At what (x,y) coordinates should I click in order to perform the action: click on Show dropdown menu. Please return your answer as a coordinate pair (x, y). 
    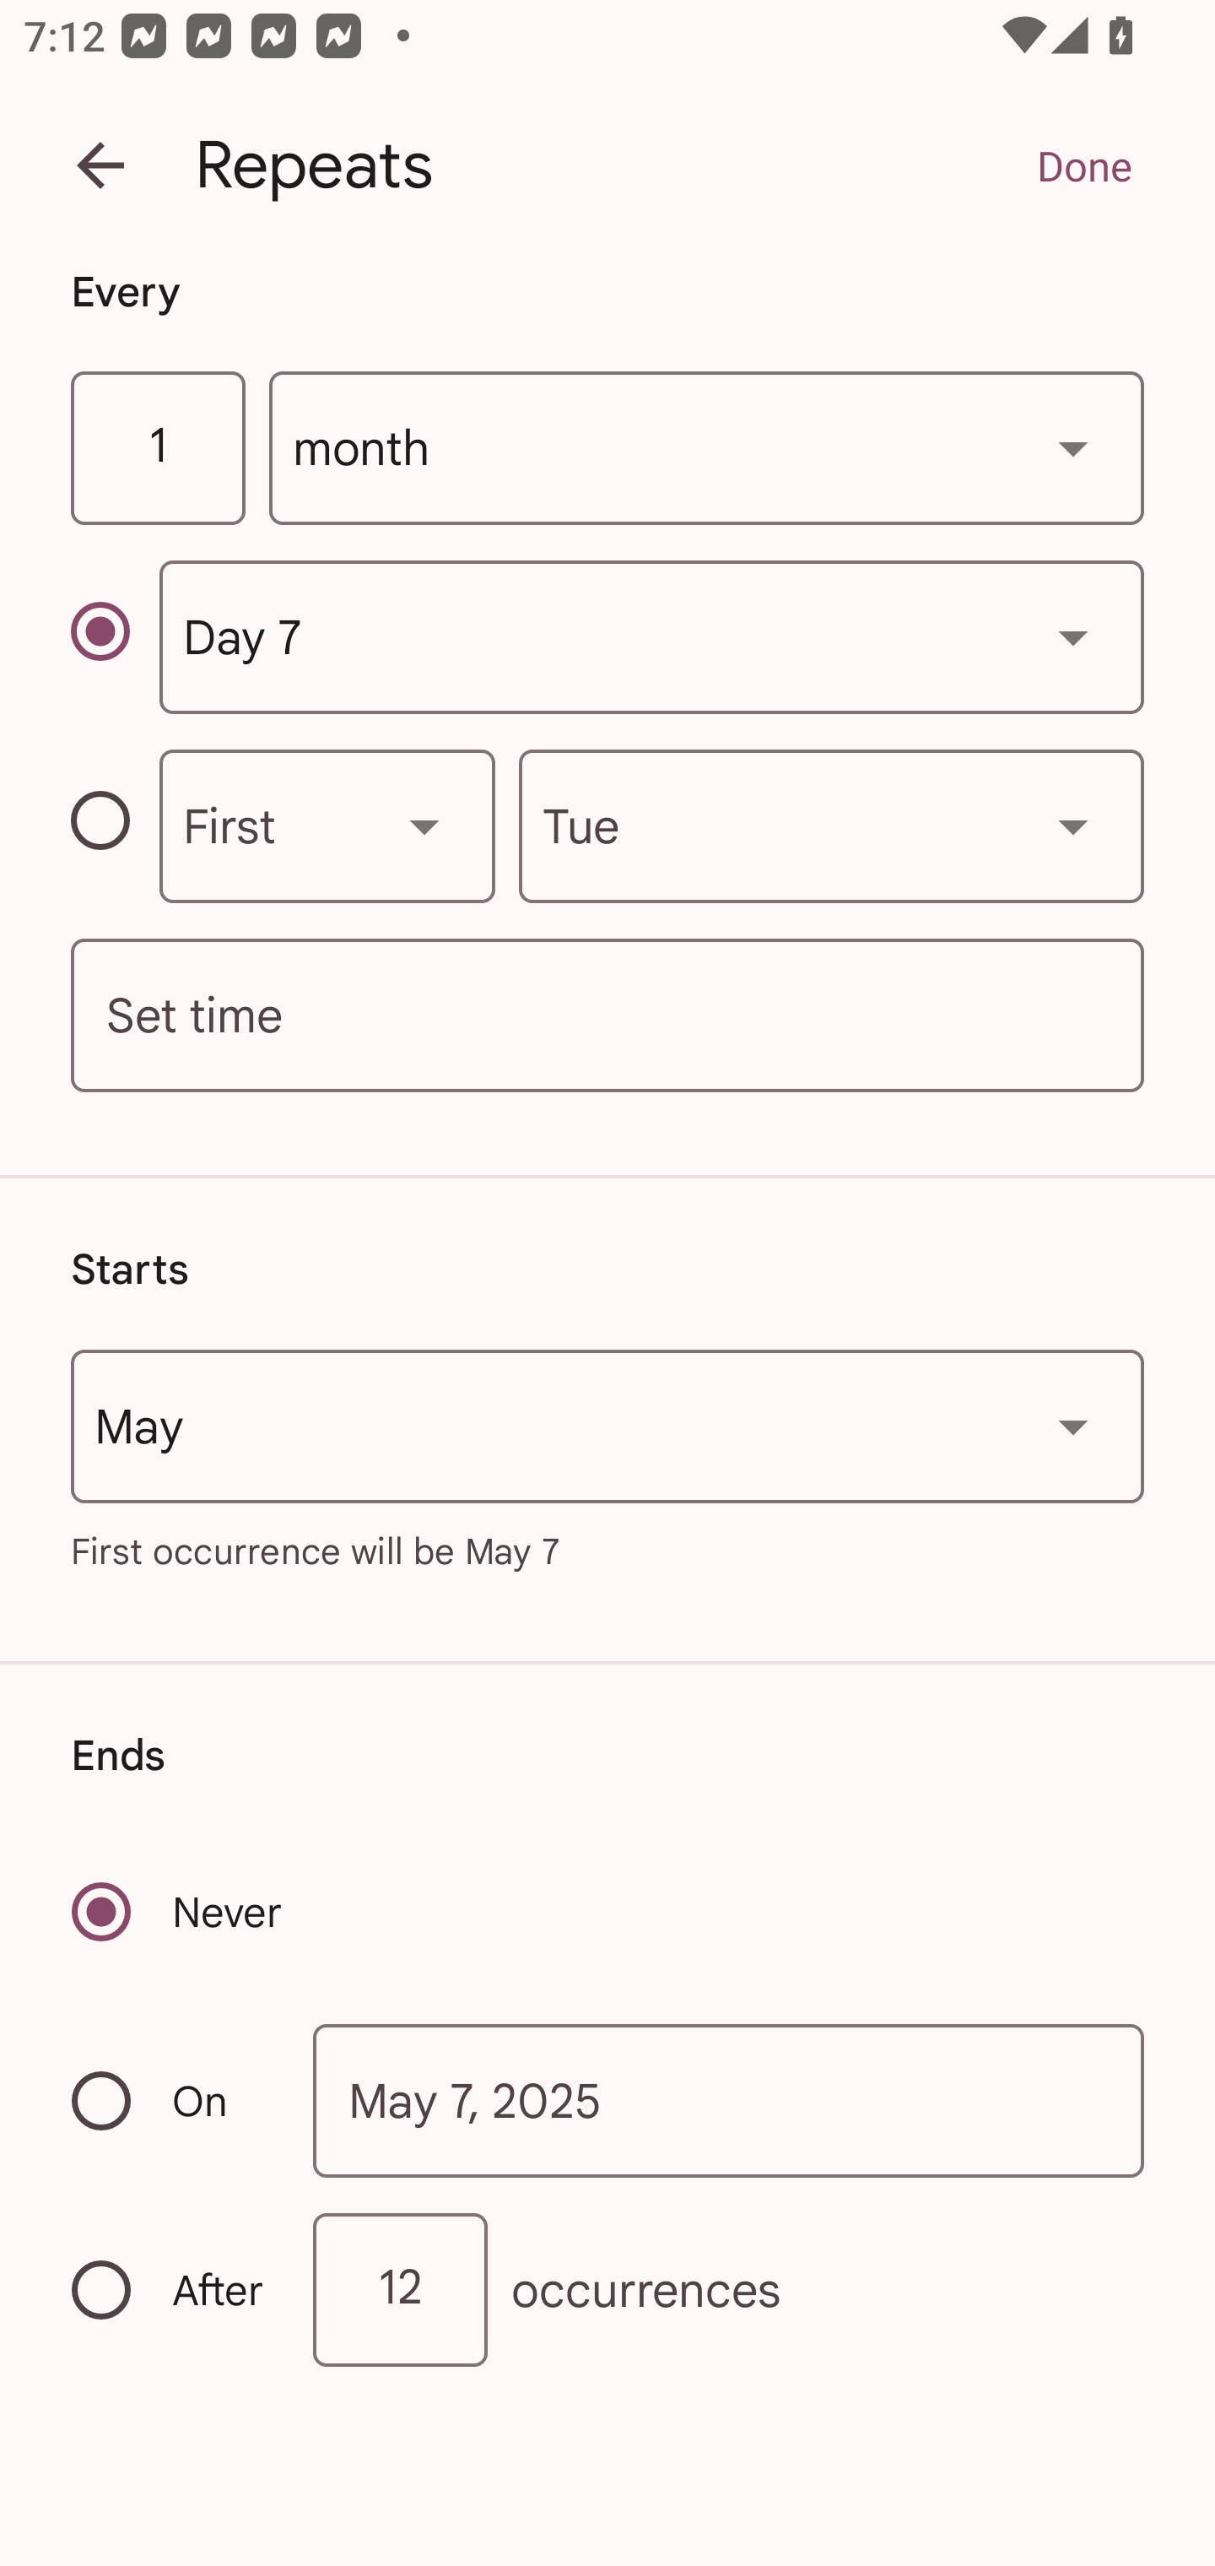
    Looking at the image, I should click on (424, 826).